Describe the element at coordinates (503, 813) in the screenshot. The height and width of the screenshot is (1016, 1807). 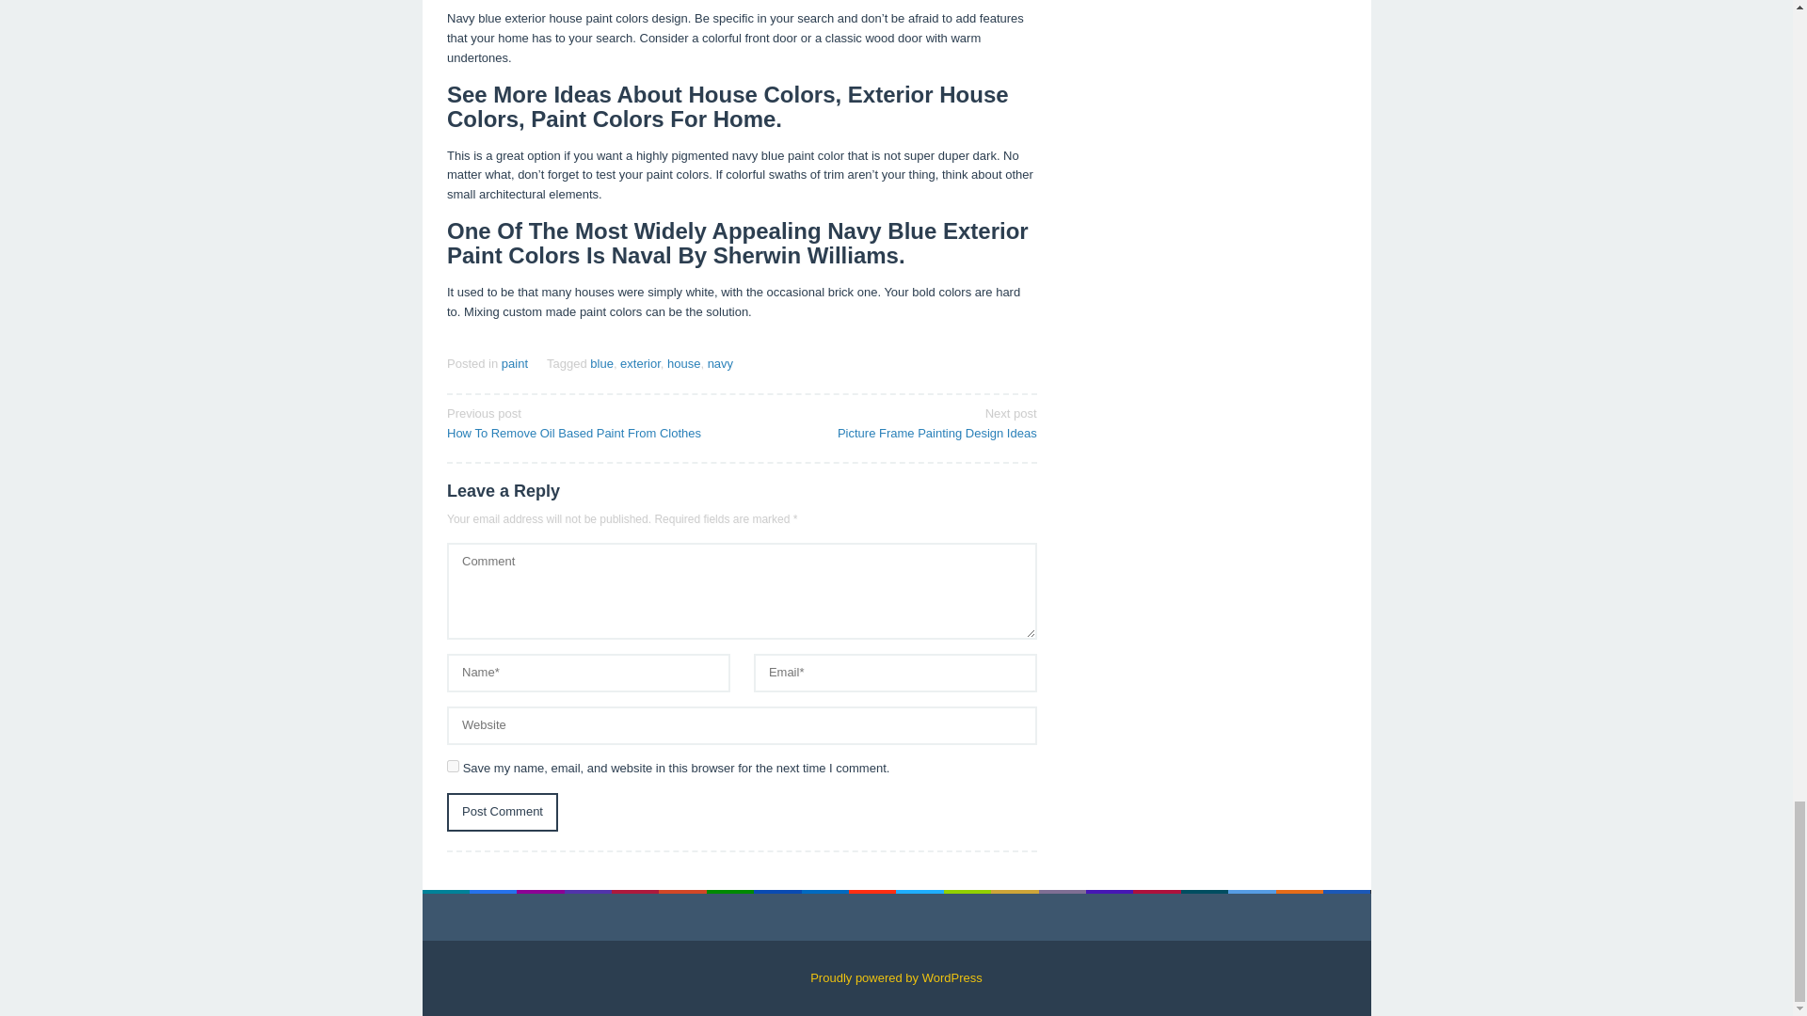
I see `yes` at that location.